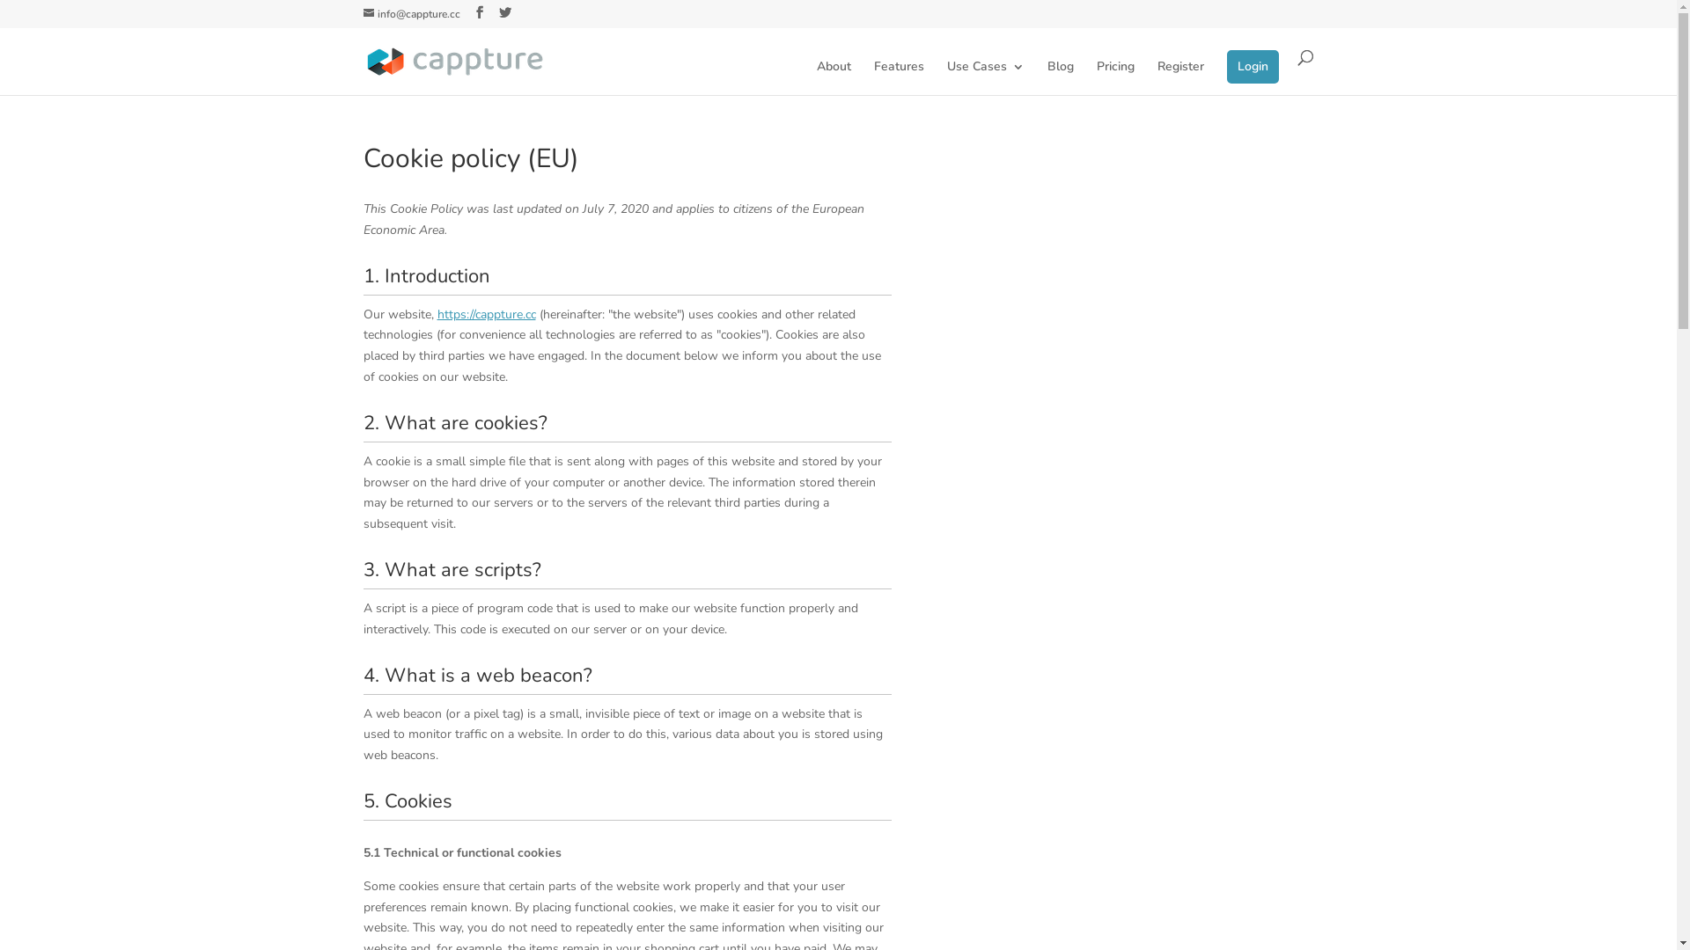 The image size is (1690, 950). Describe the element at coordinates (1061, 77) in the screenshot. I see `Blog` at that location.